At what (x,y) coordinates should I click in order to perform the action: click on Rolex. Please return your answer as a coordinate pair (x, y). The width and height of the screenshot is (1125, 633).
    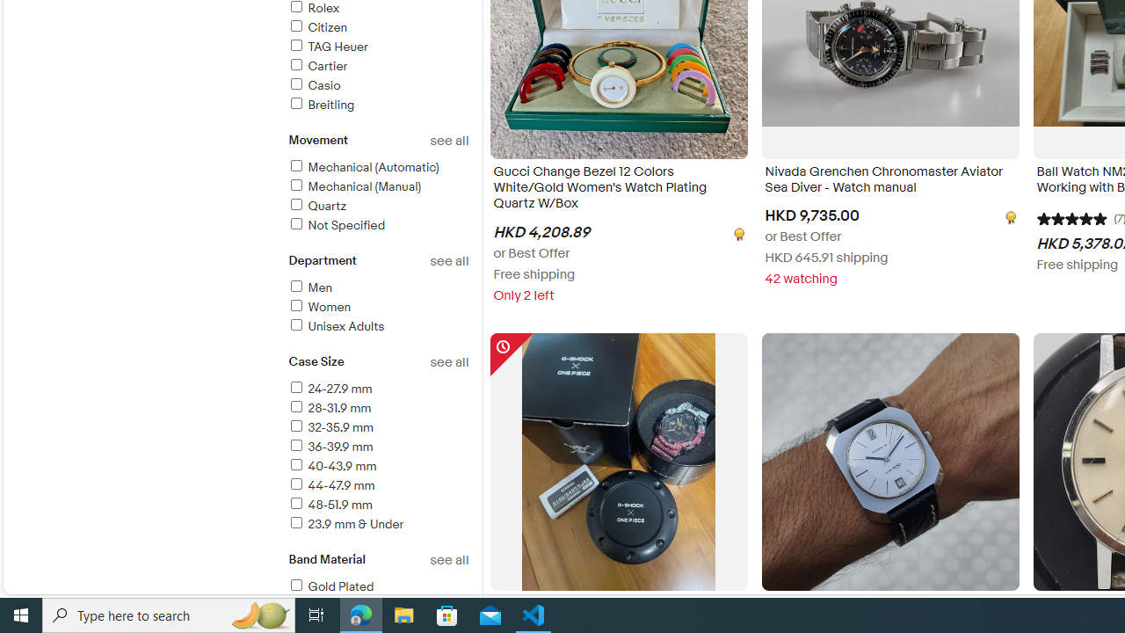
    Looking at the image, I should click on (313, 8).